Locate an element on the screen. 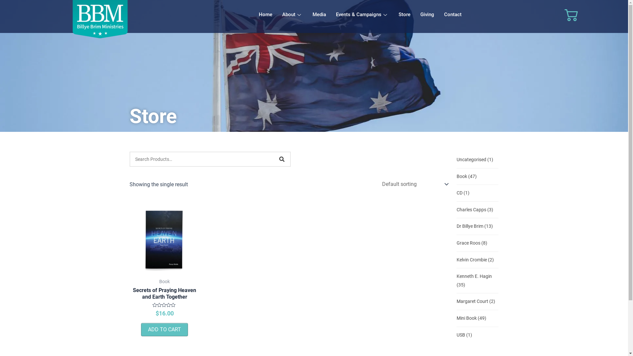  Uncategorised (1) is located at coordinates (475, 160).